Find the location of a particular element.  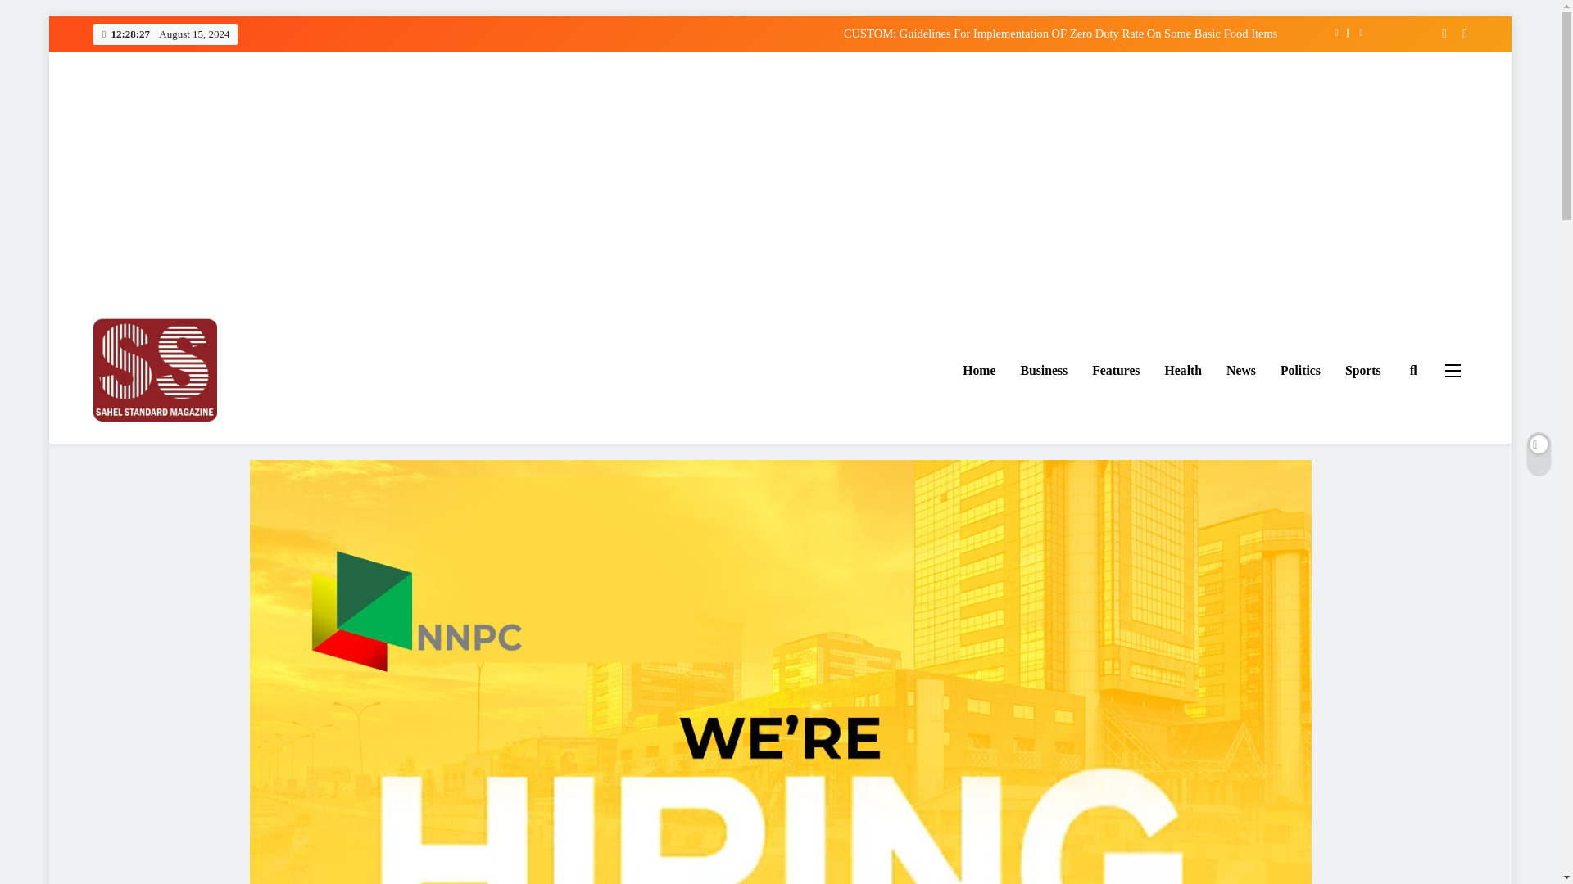

Politics is located at coordinates (1299, 370).